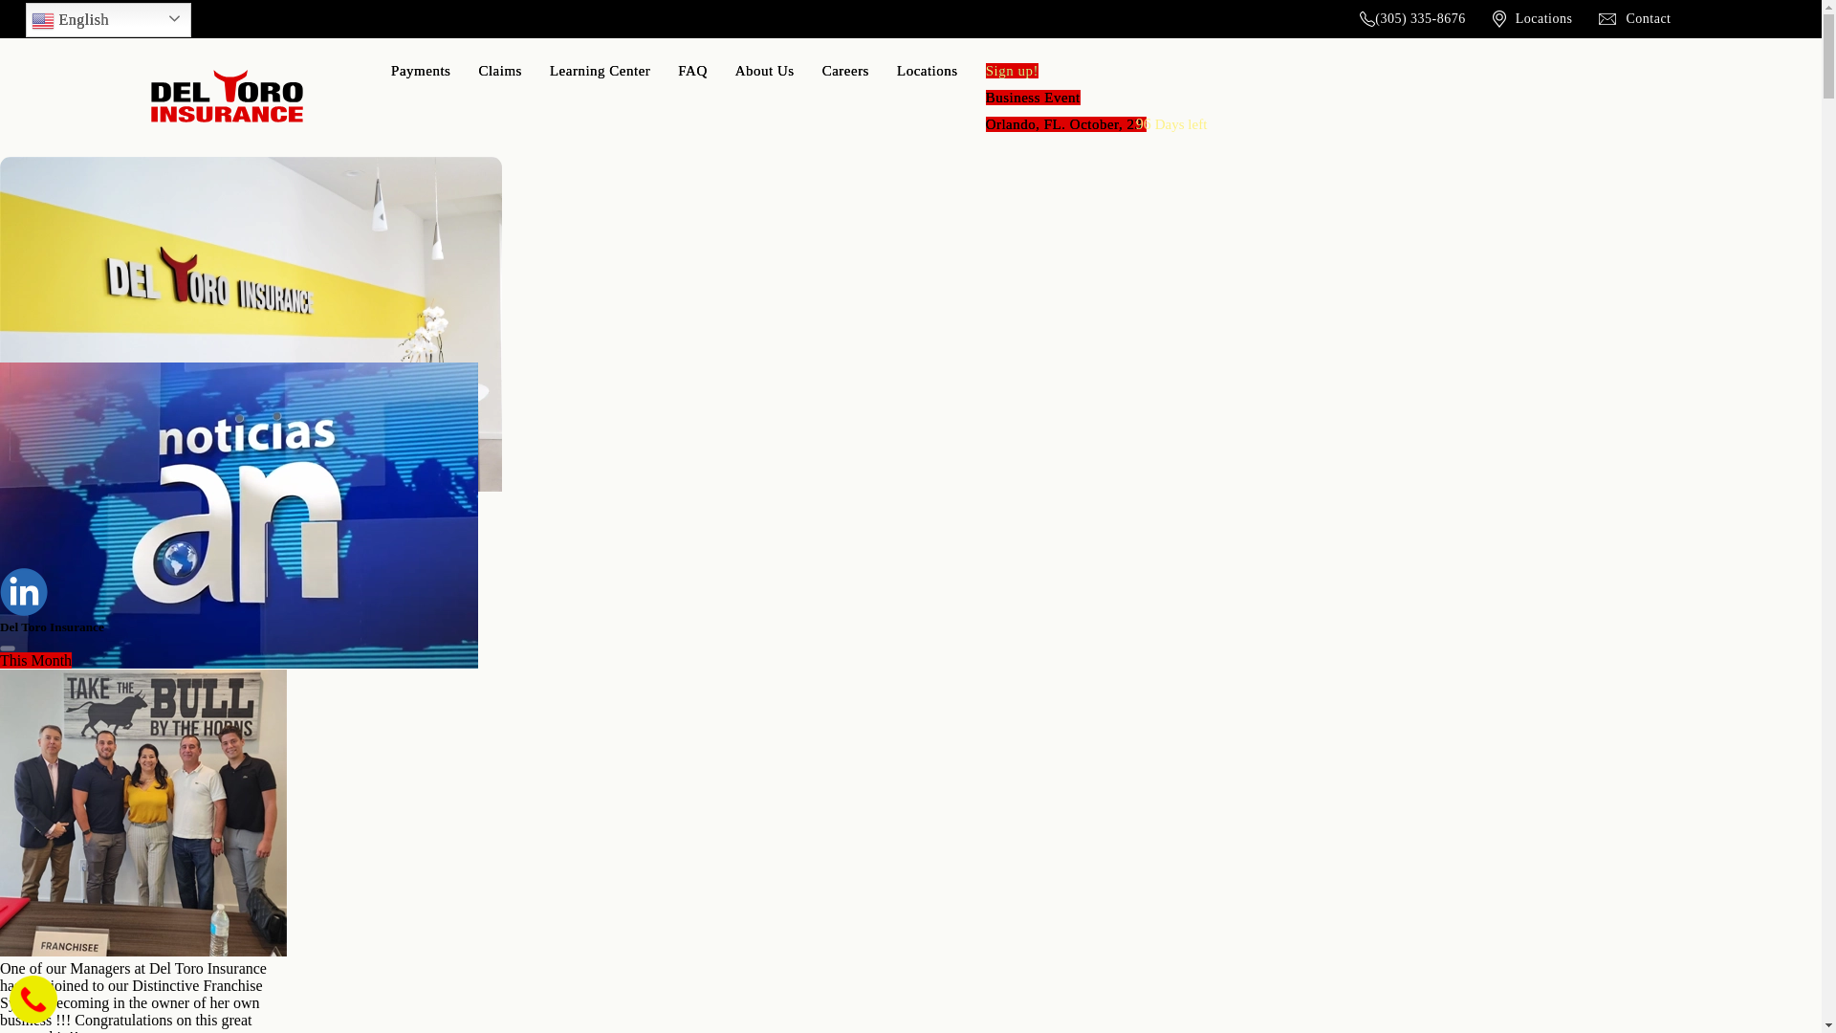 The image size is (1836, 1033). What do you see at coordinates (599, 71) in the screenshot?
I see `Careers` at bounding box center [599, 71].